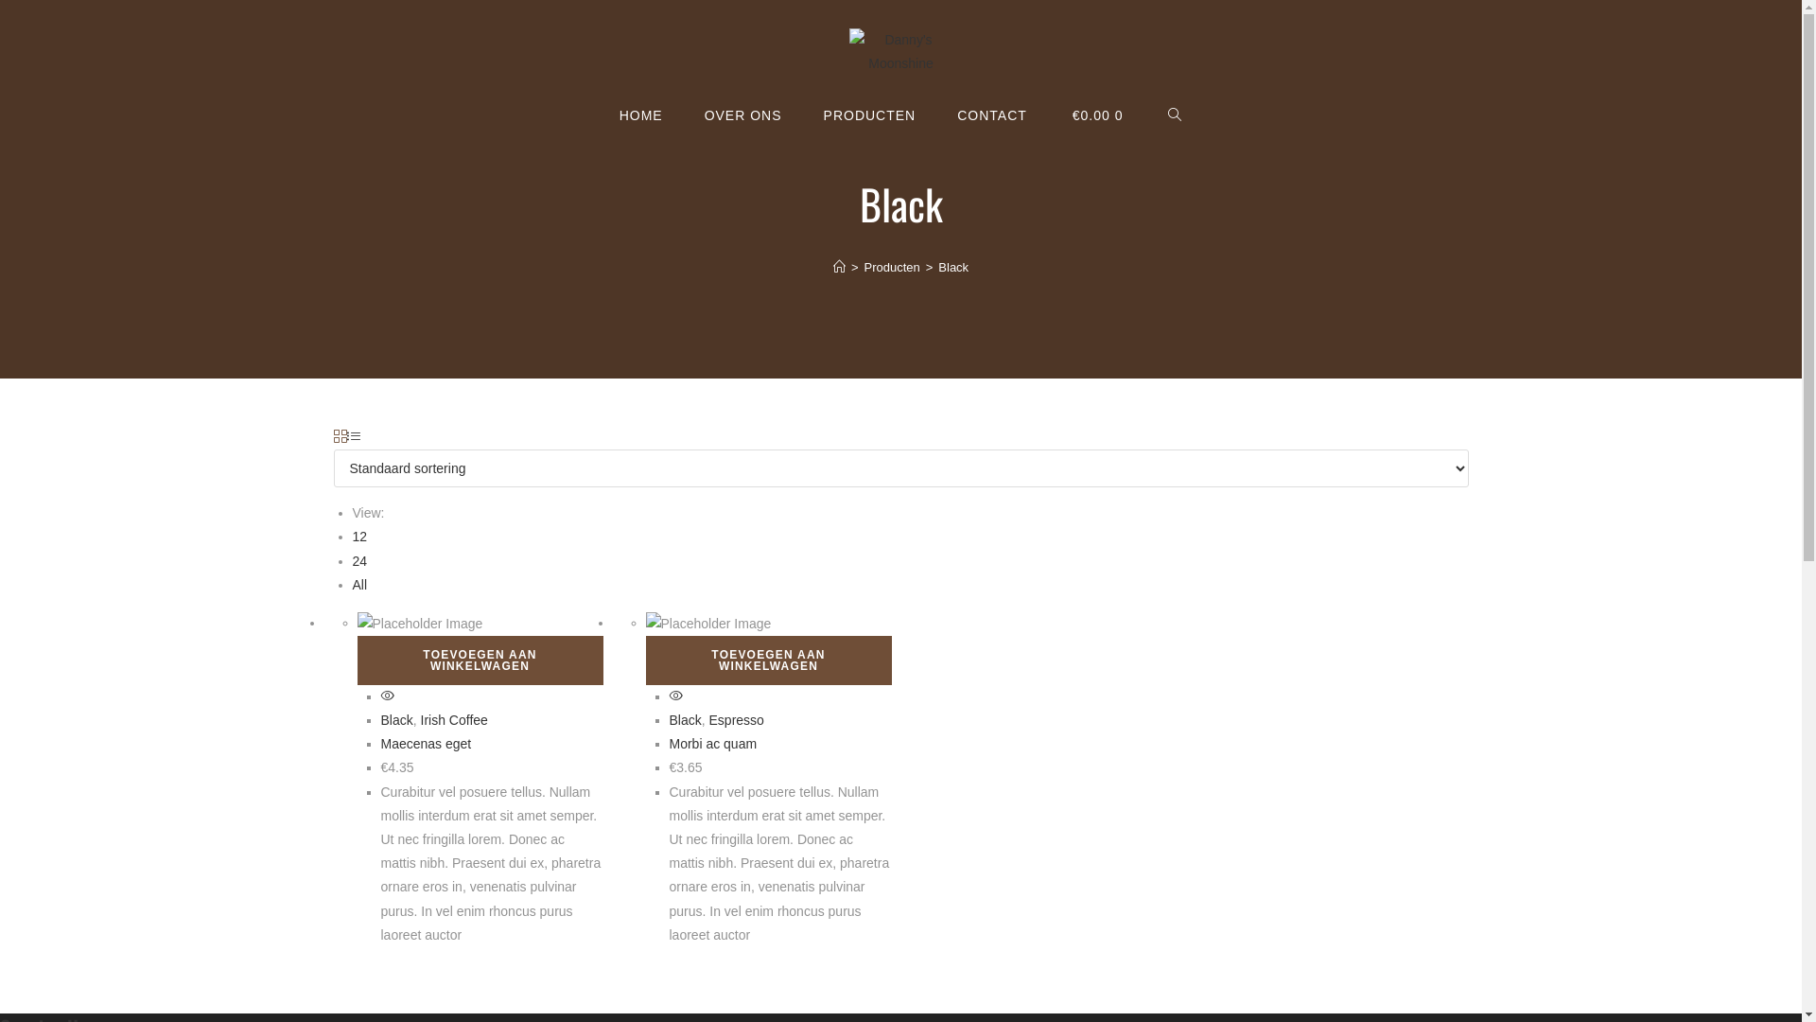  I want to click on CONTACT, so click(992, 115).